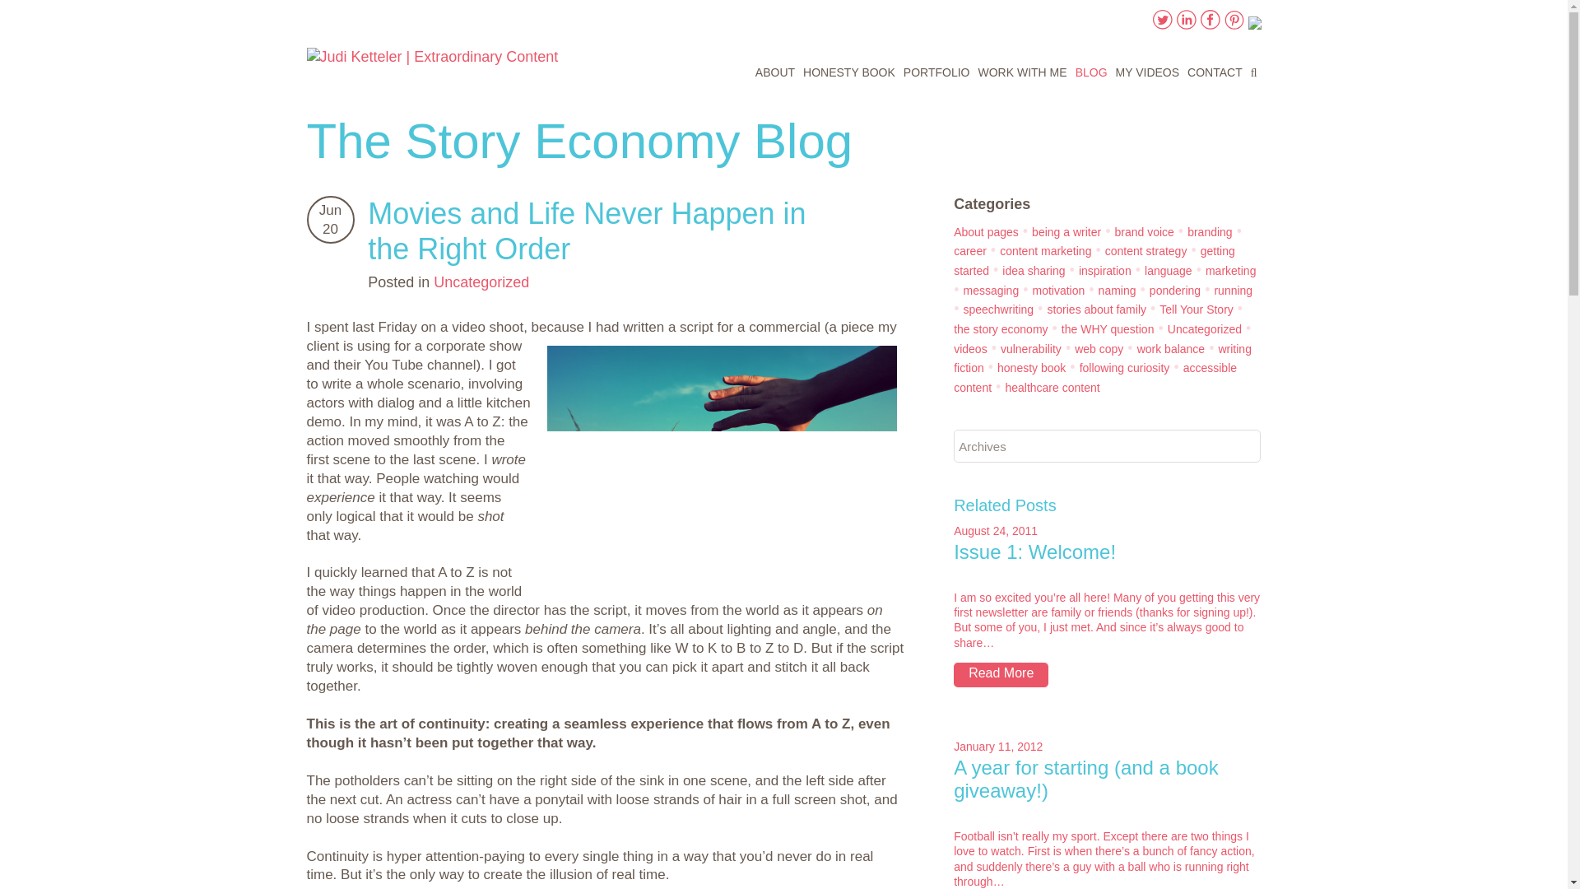  What do you see at coordinates (1187, 25) in the screenshot?
I see `Connect with Judi on LinkedIn.` at bounding box center [1187, 25].